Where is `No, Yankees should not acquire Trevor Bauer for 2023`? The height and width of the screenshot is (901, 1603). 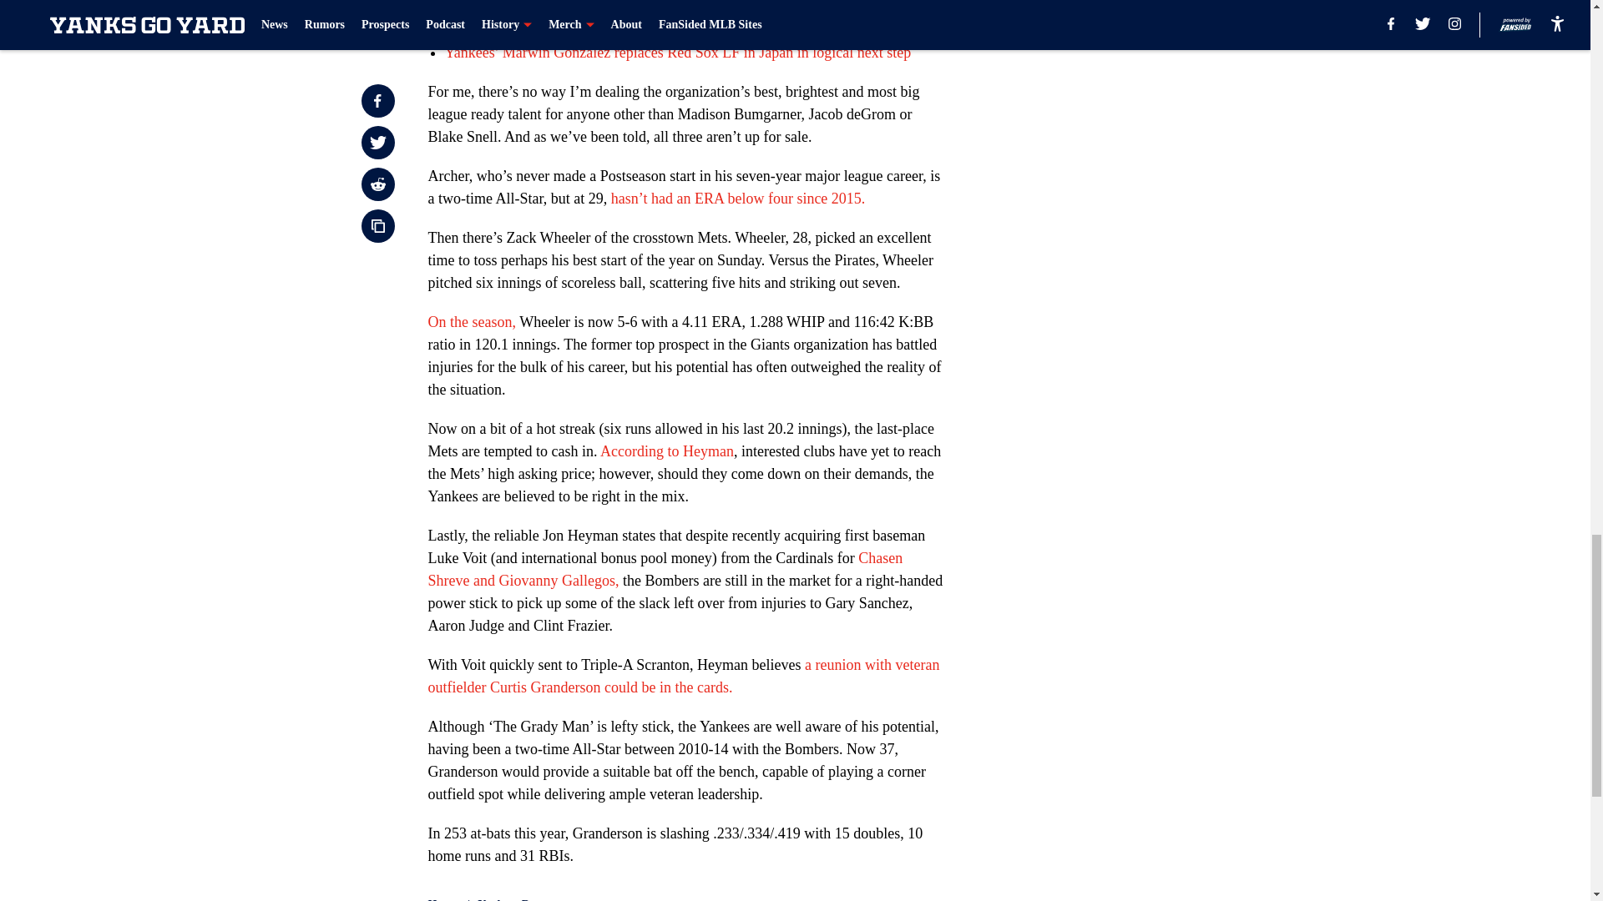 No, Yankees should not acquire Trevor Bauer for 2023 is located at coordinates (608, 30).